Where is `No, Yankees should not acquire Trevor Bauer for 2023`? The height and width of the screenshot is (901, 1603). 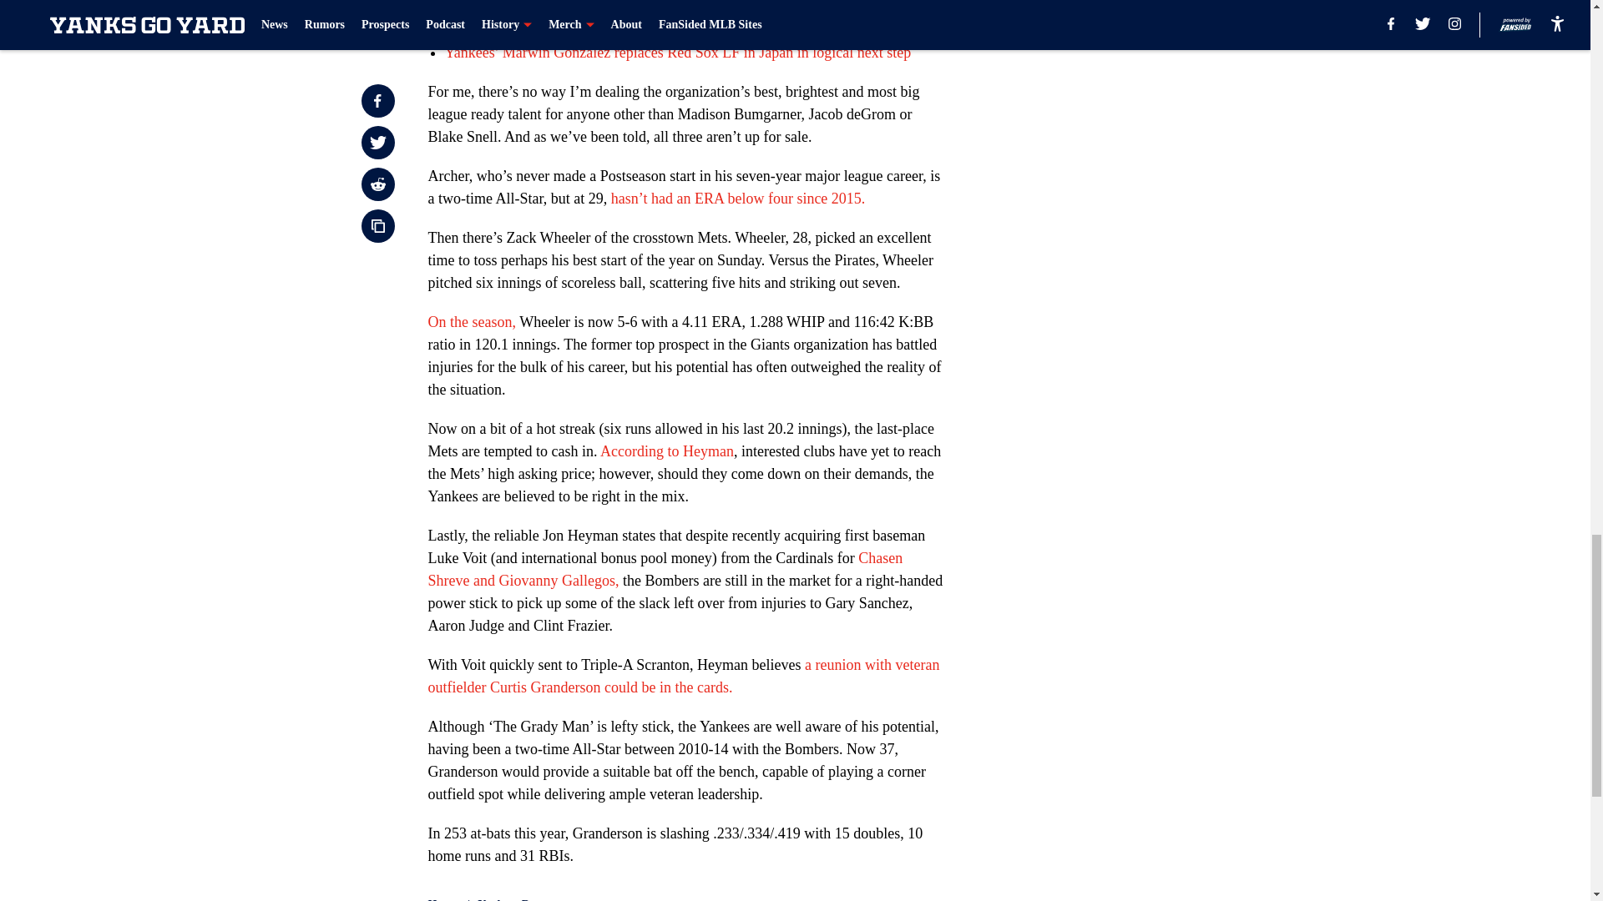 No, Yankees should not acquire Trevor Bauer for 2023 is located at coordinates (608, 30).